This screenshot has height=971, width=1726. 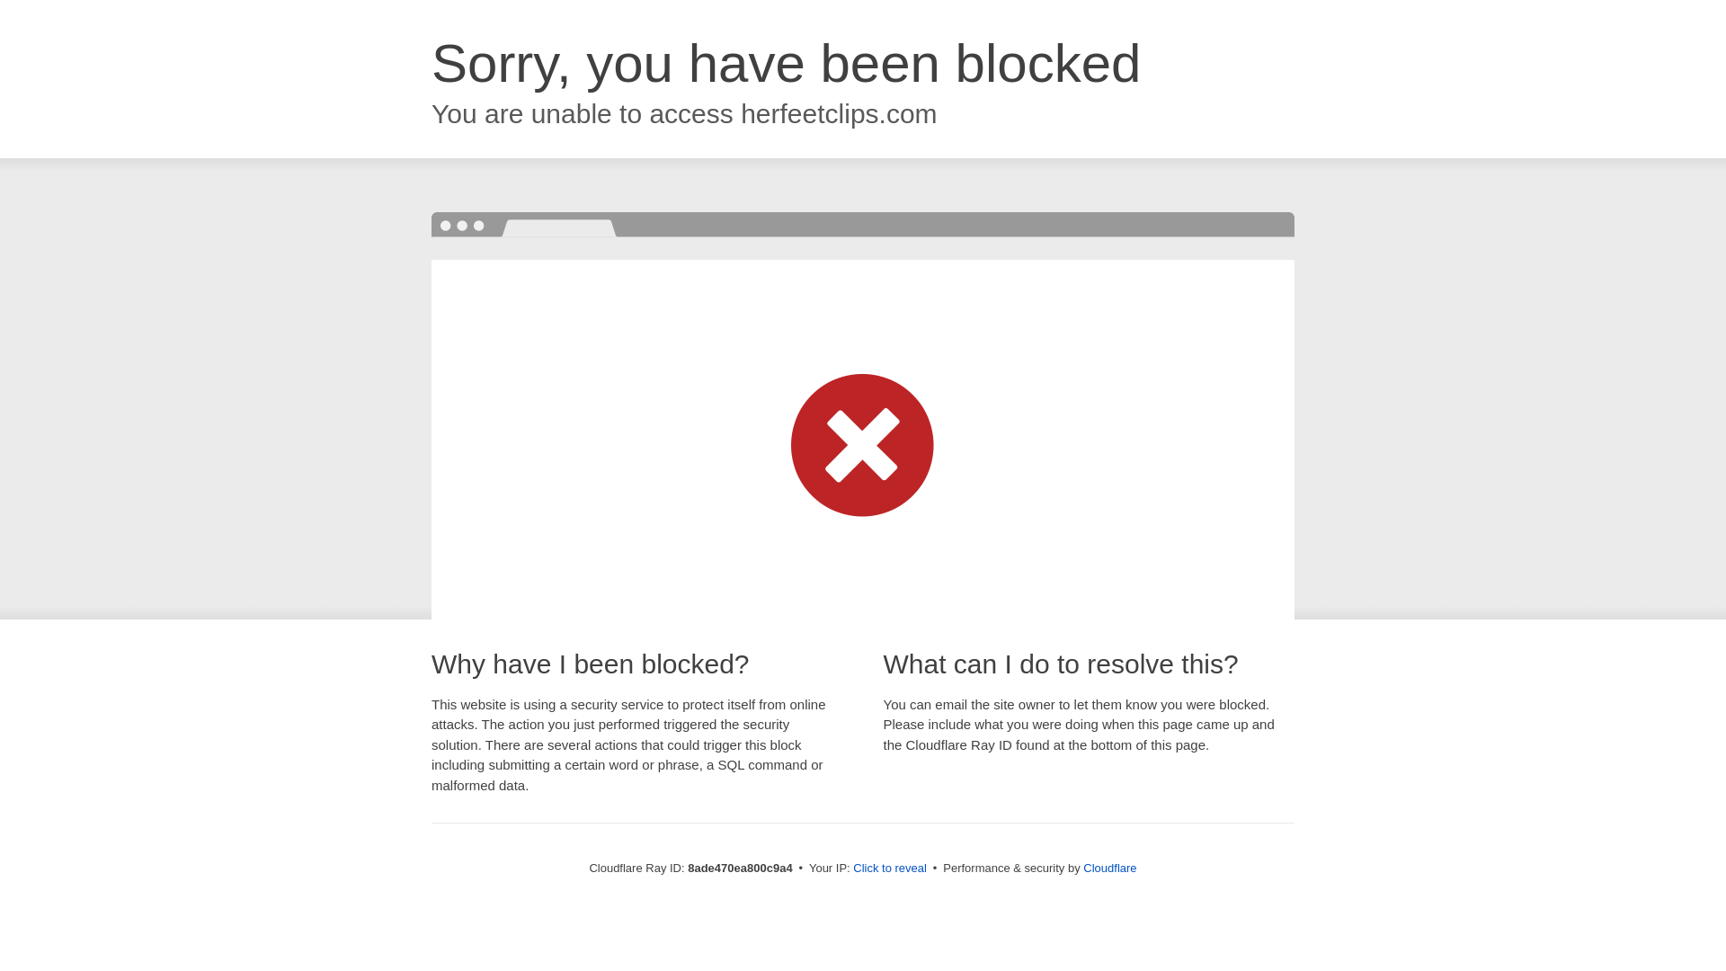 I want to click on Click to reveal, so click(x=890, y=869).